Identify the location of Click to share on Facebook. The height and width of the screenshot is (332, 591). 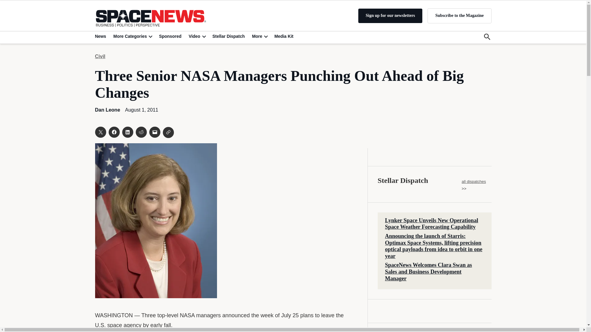
(114, 132).